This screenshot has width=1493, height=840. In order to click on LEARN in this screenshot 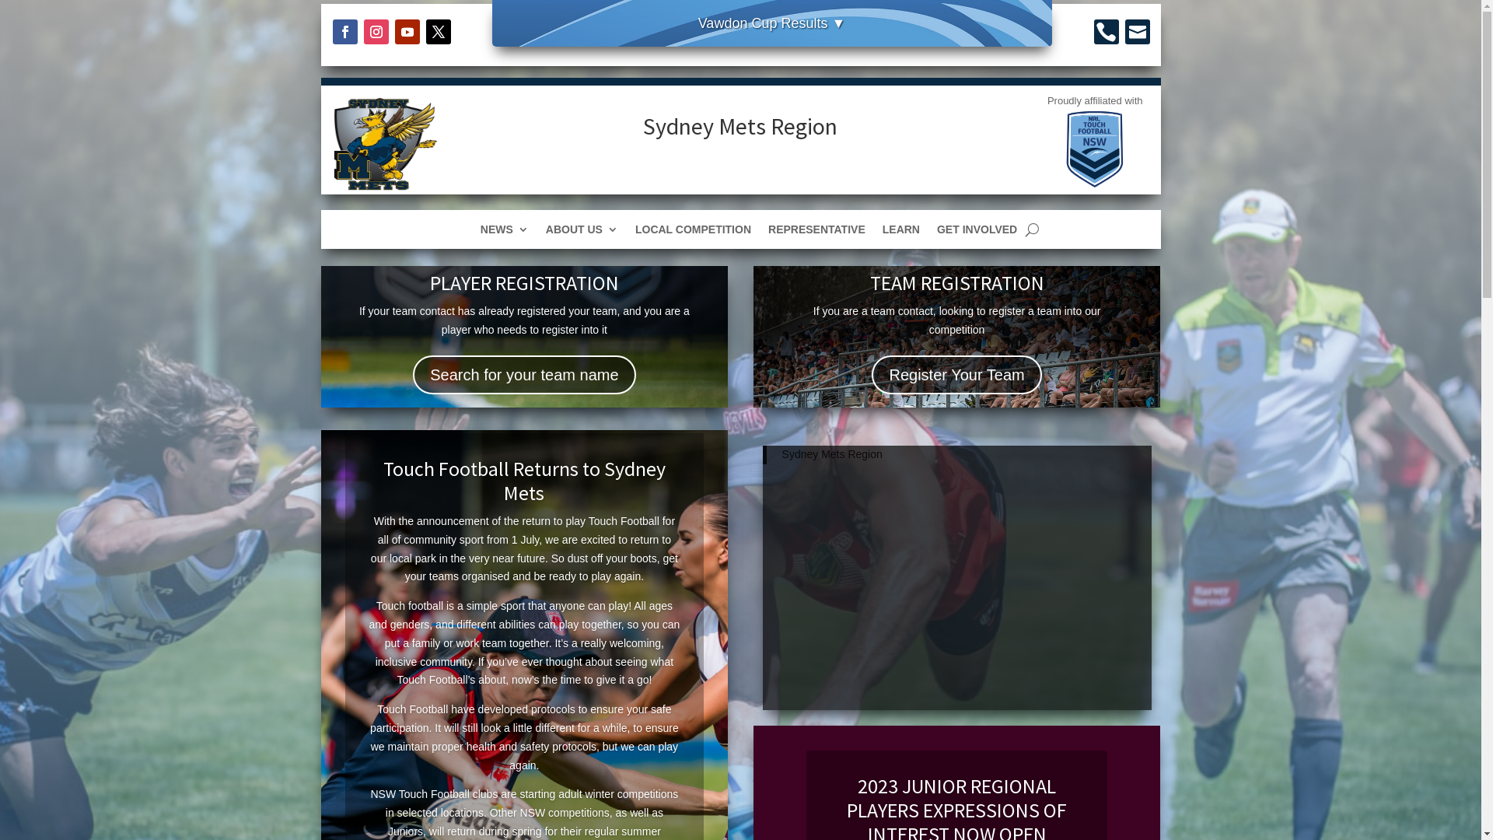, I will do `click(901, 233)`.